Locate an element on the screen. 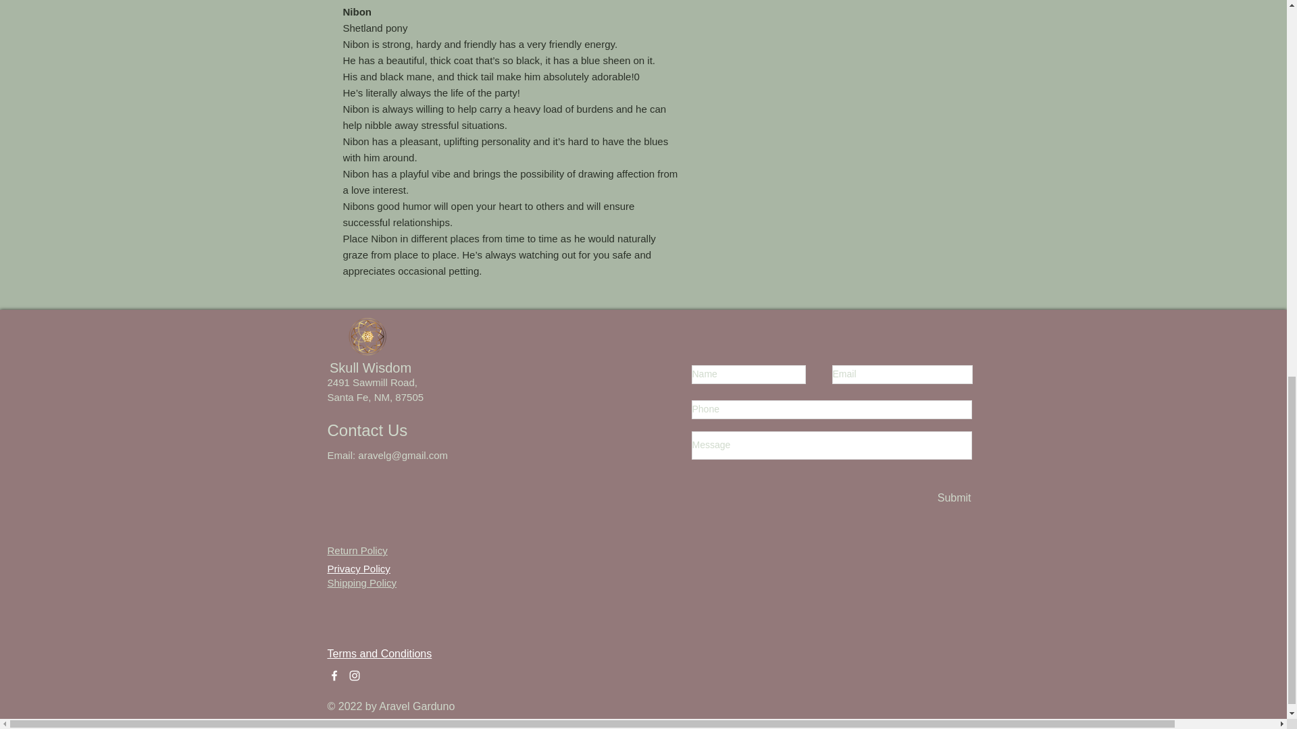 The width and height of the screenshot is (1297, 729). Privacy Policy is located at coordinates (358, 562).